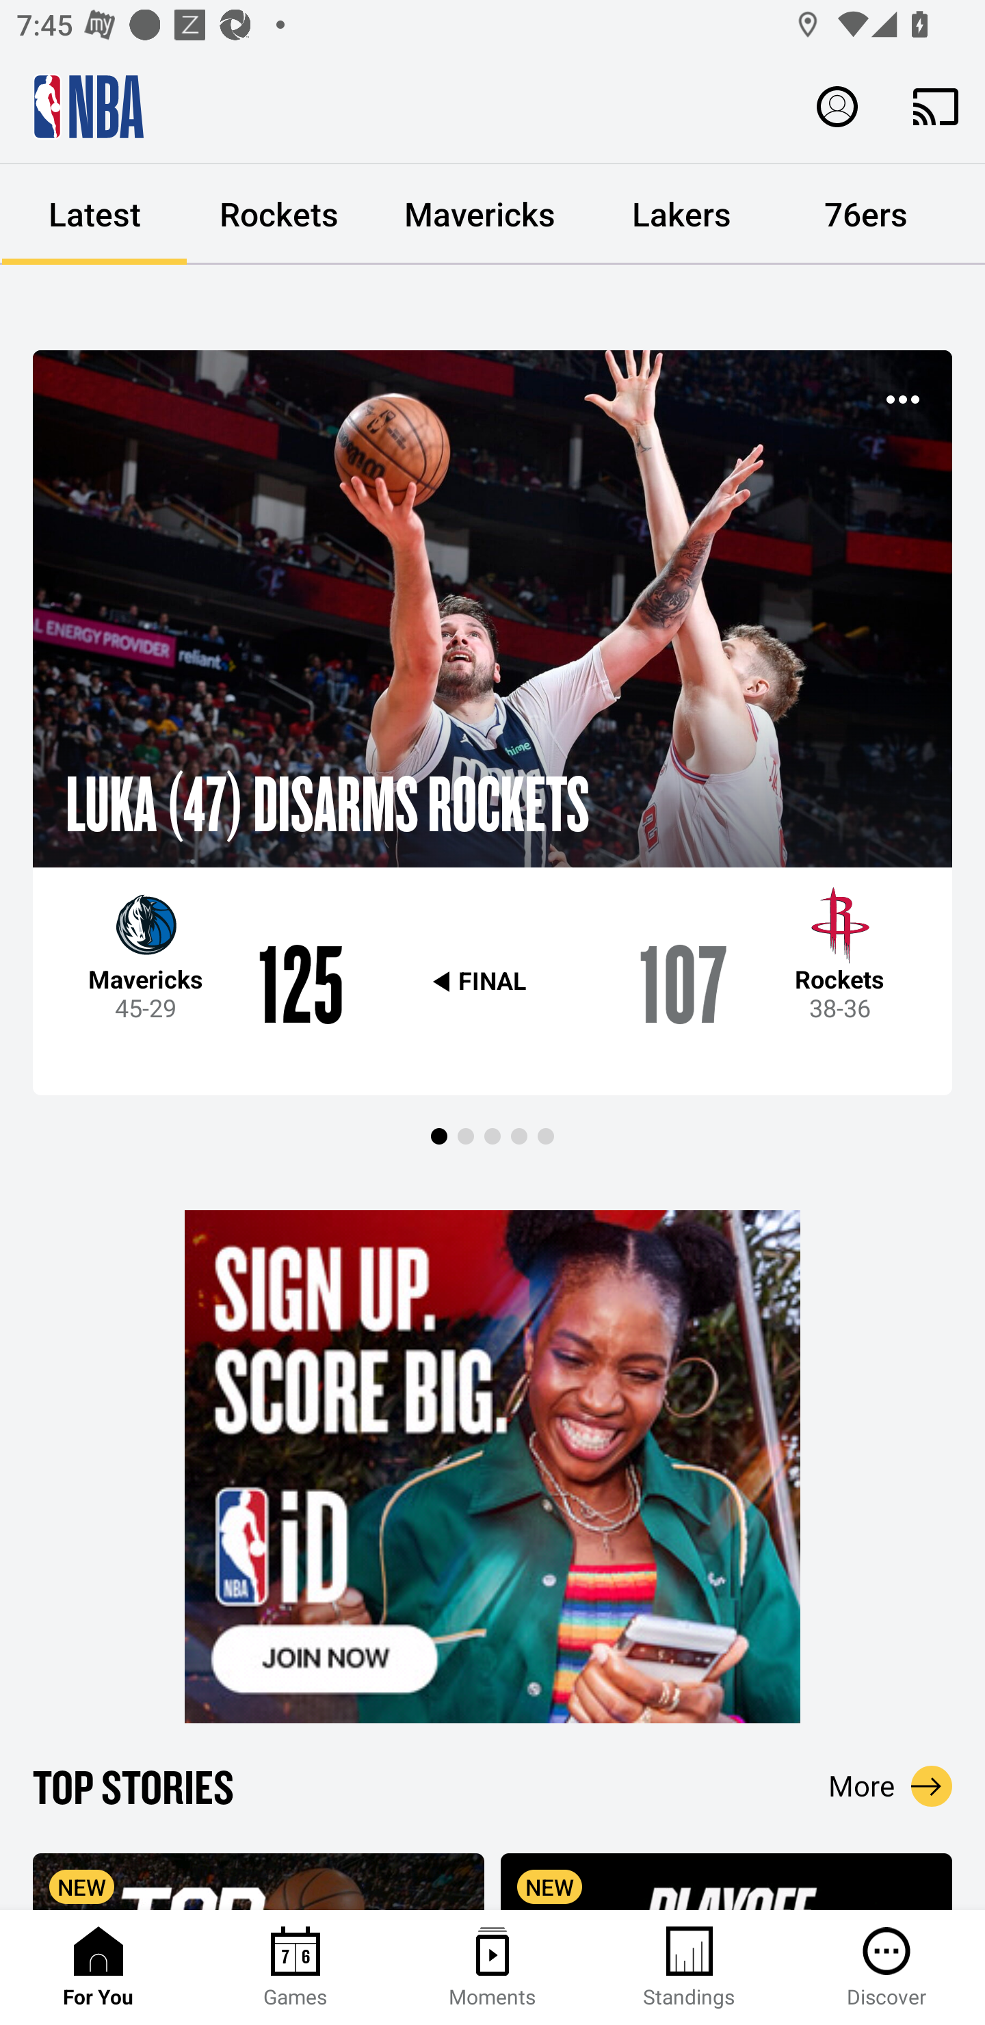  What do you see at coordinates (480, 215) in the screenshot?
I see `Mavericks` at bounding box center [480, 215].